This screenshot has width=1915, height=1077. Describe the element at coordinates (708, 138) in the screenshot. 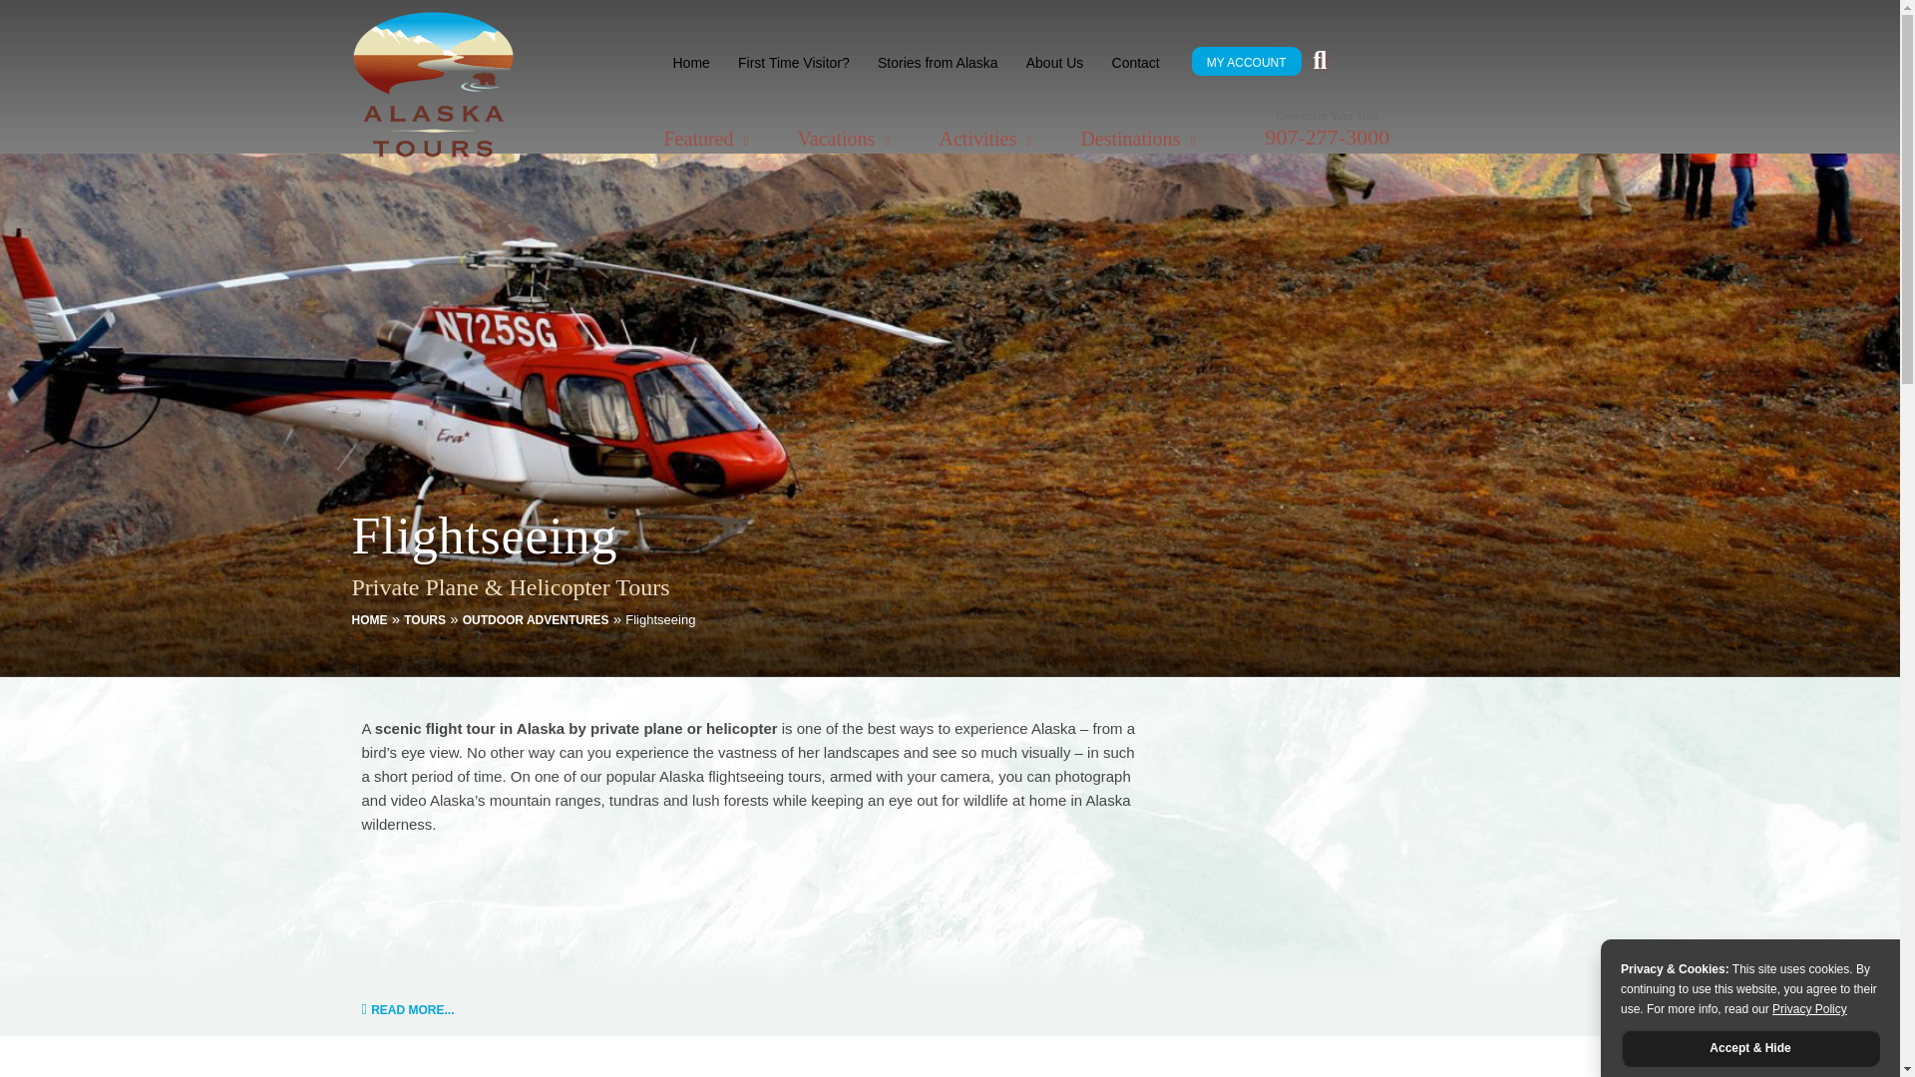

I see `Featured` at that location.